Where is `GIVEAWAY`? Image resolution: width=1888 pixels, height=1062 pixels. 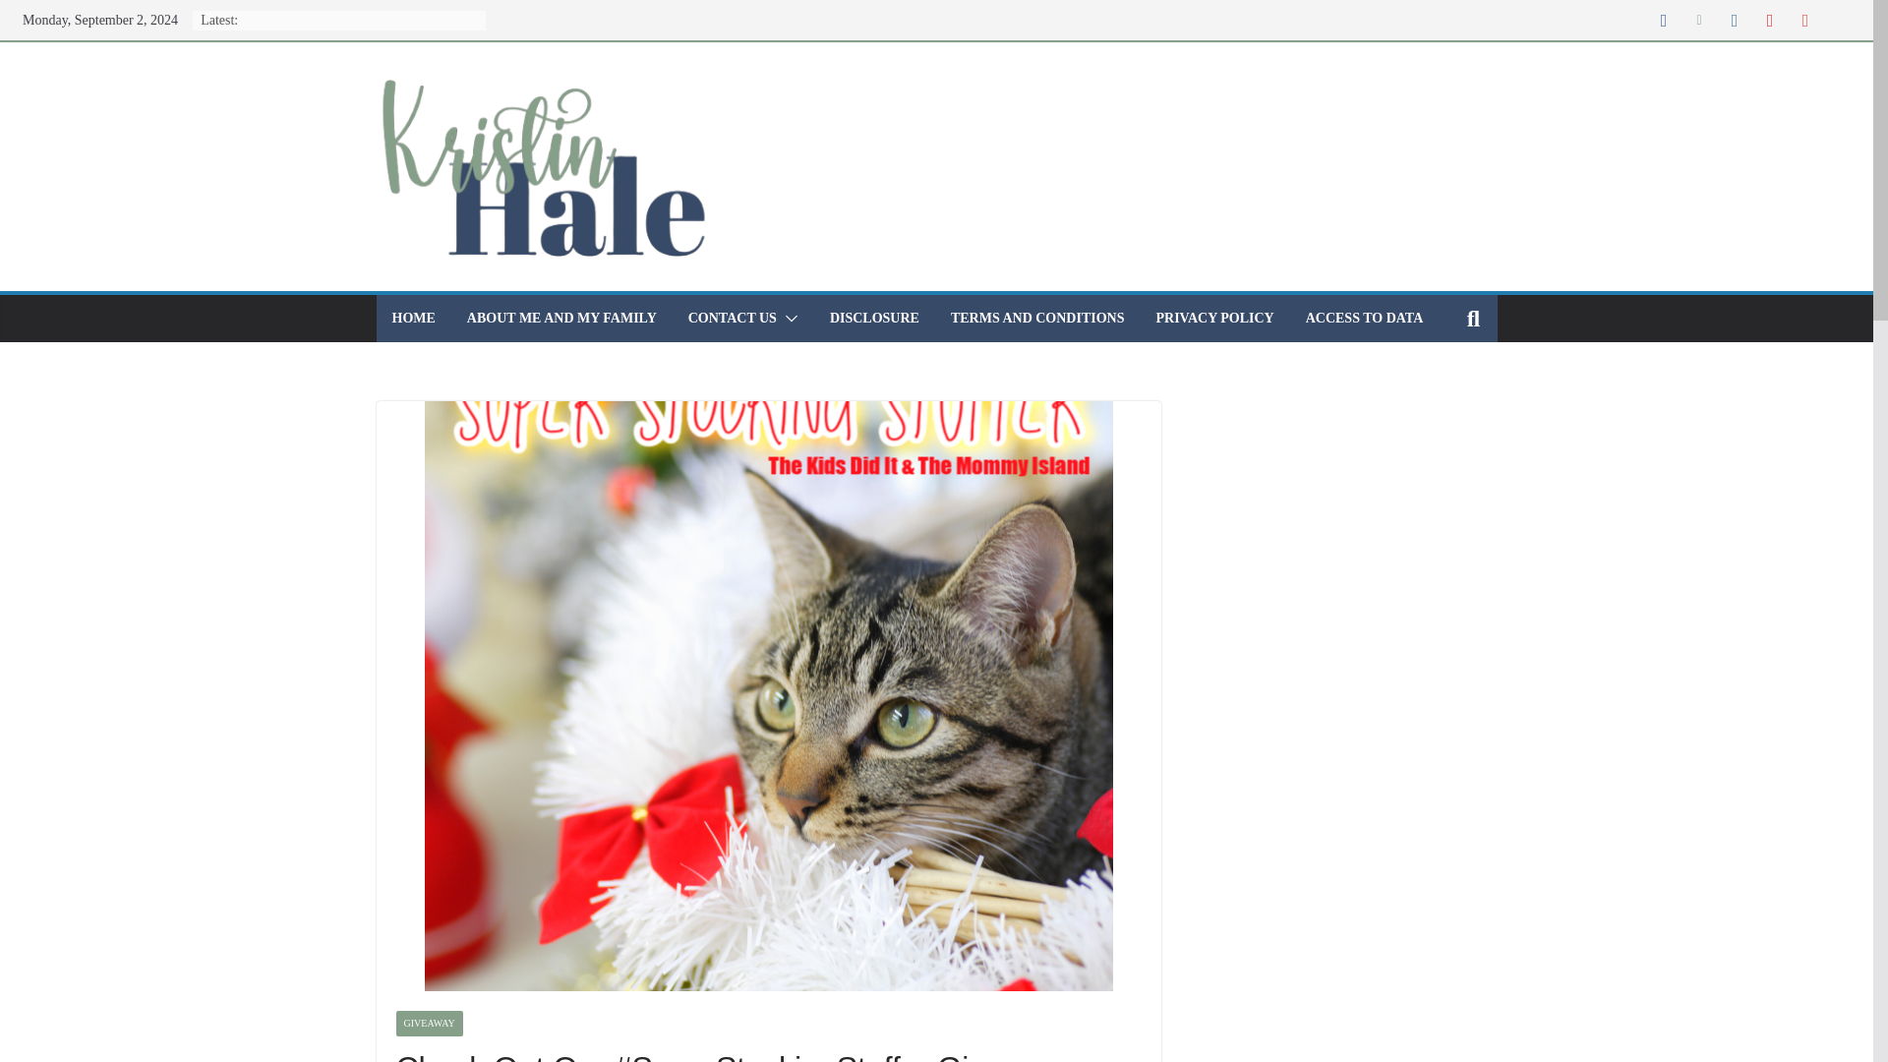 GIVEAWAY is located at coordinates (429, 1024).